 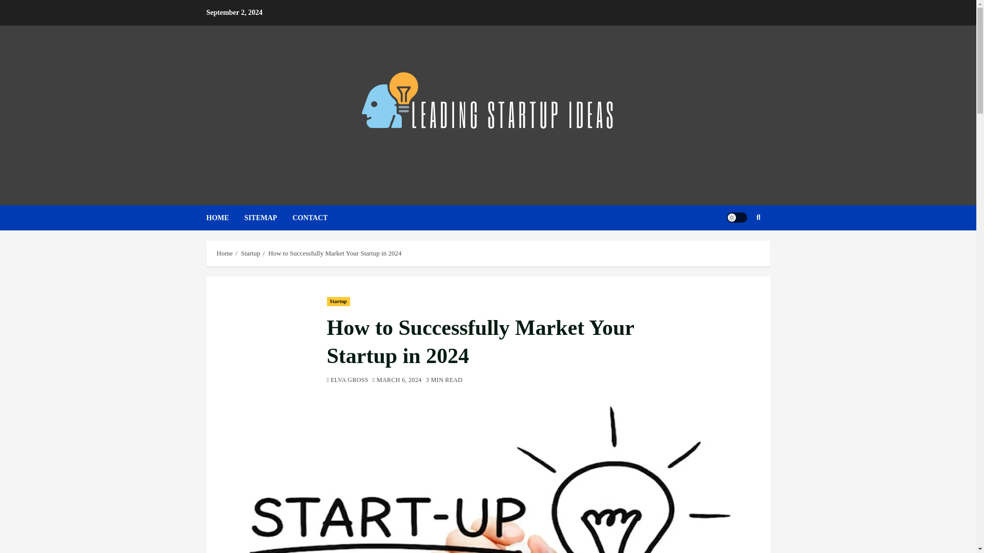 I want to click on Home, so click(x=224, y=253).